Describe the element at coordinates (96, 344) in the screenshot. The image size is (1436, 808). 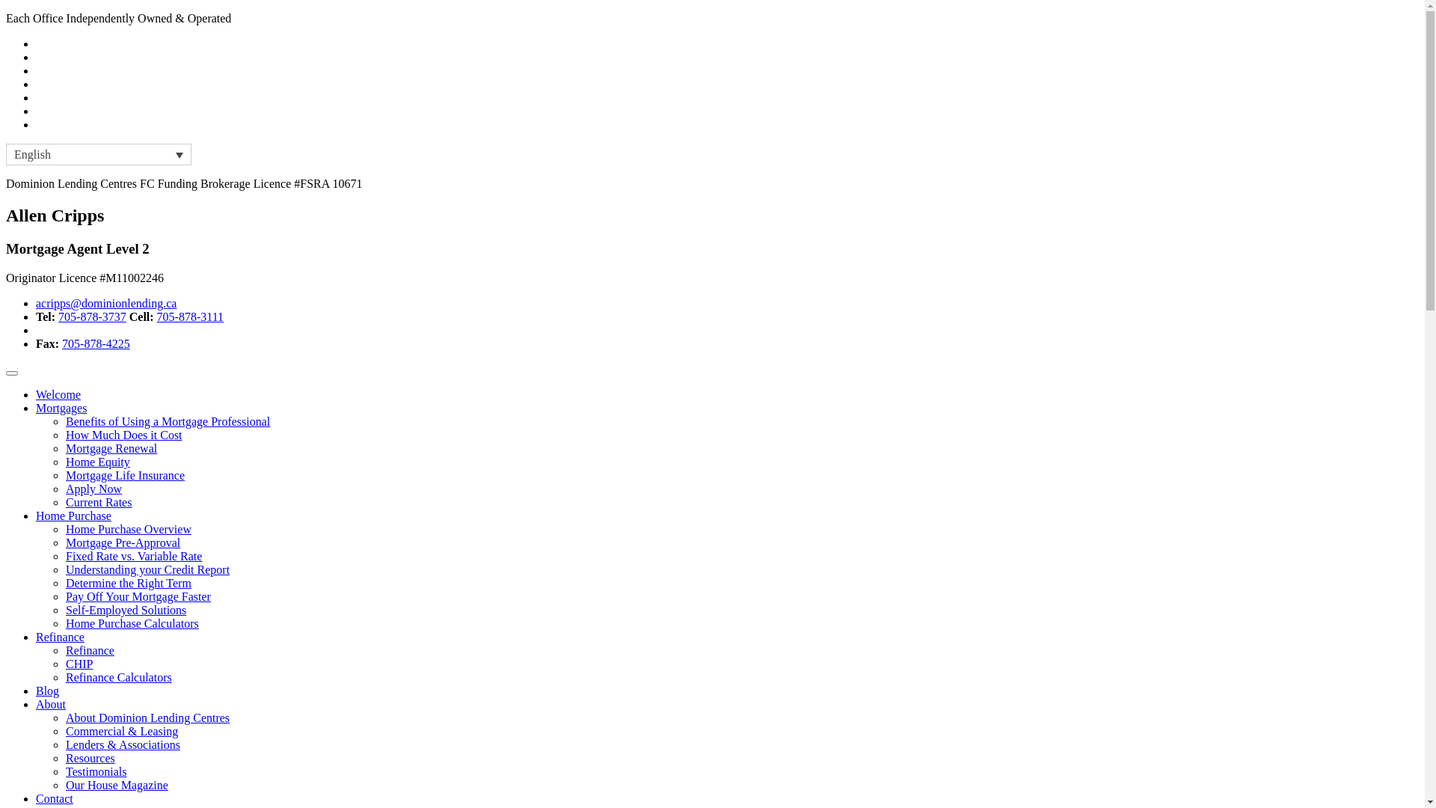
I see `705-878-4225` at that location.